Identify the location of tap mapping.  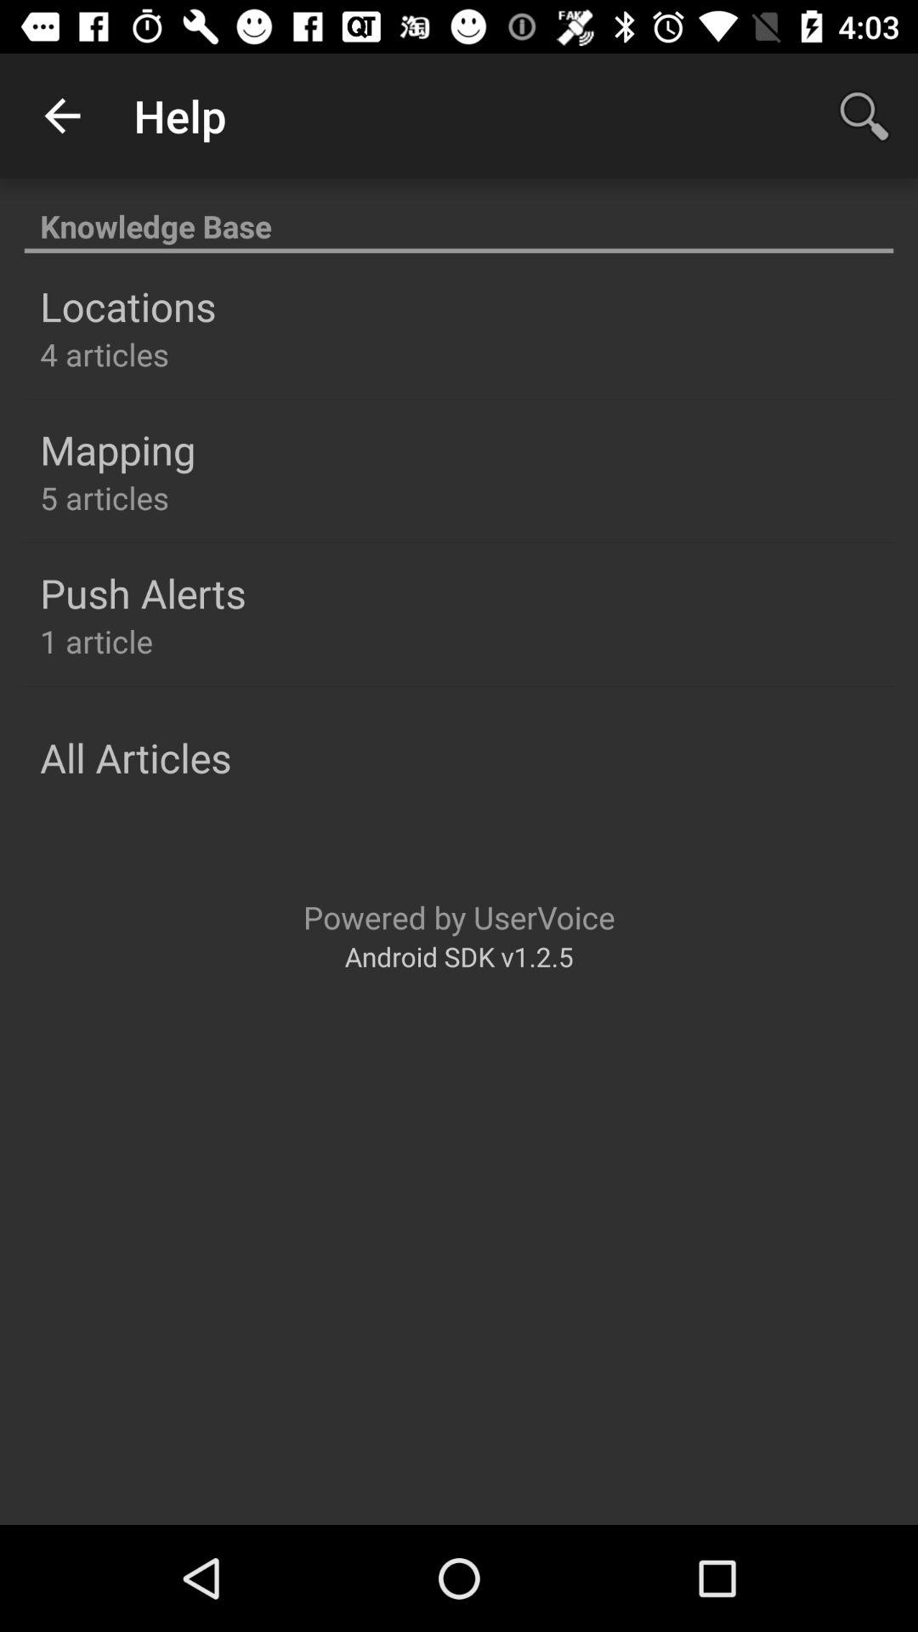
(117, 450).